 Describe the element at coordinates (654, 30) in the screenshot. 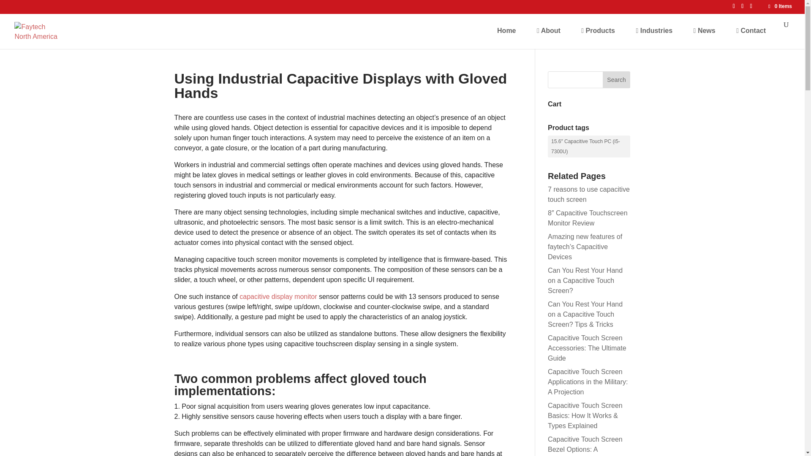

I see `Industries` at that location.